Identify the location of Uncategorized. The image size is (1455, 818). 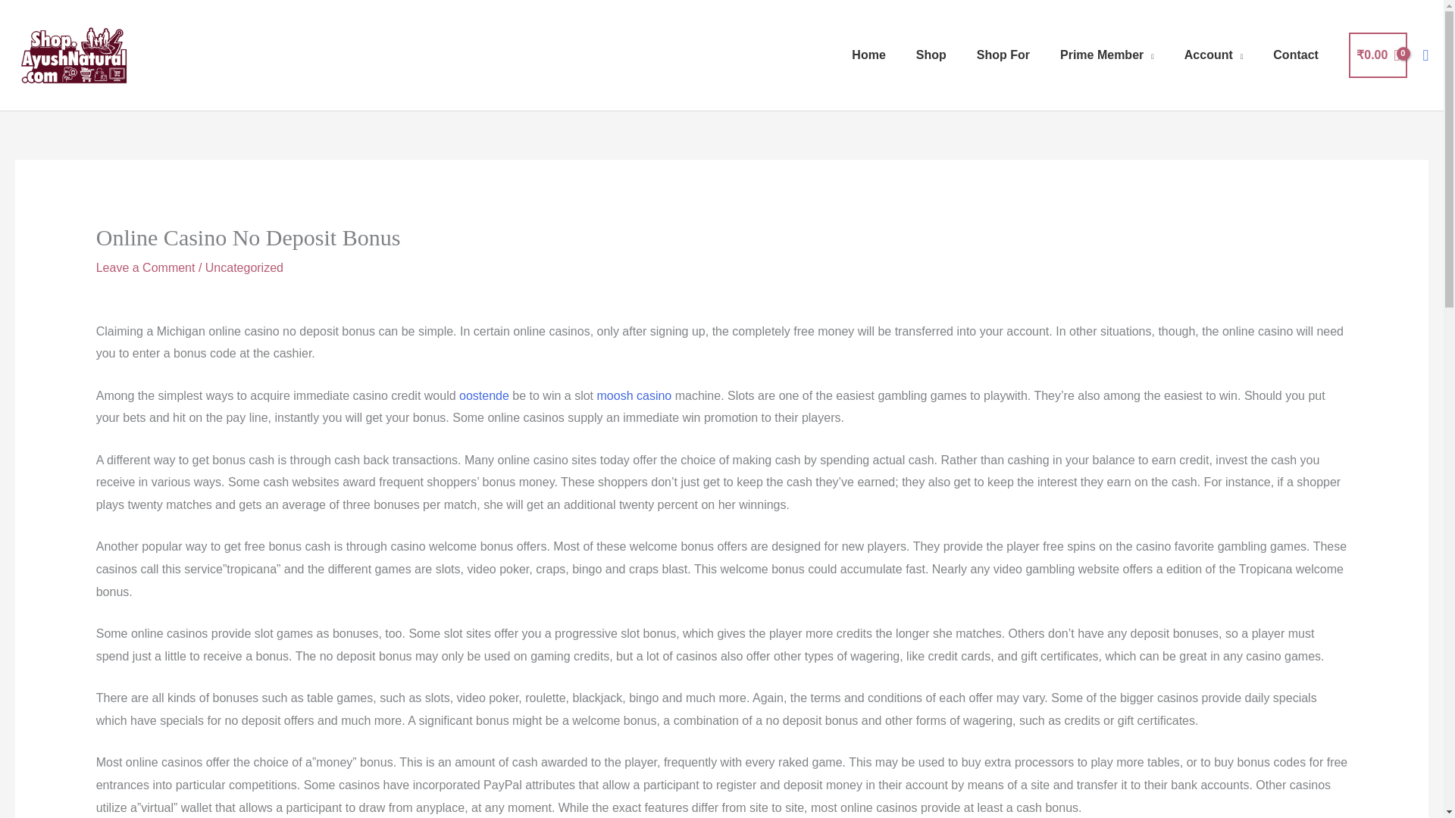
(244, 267).